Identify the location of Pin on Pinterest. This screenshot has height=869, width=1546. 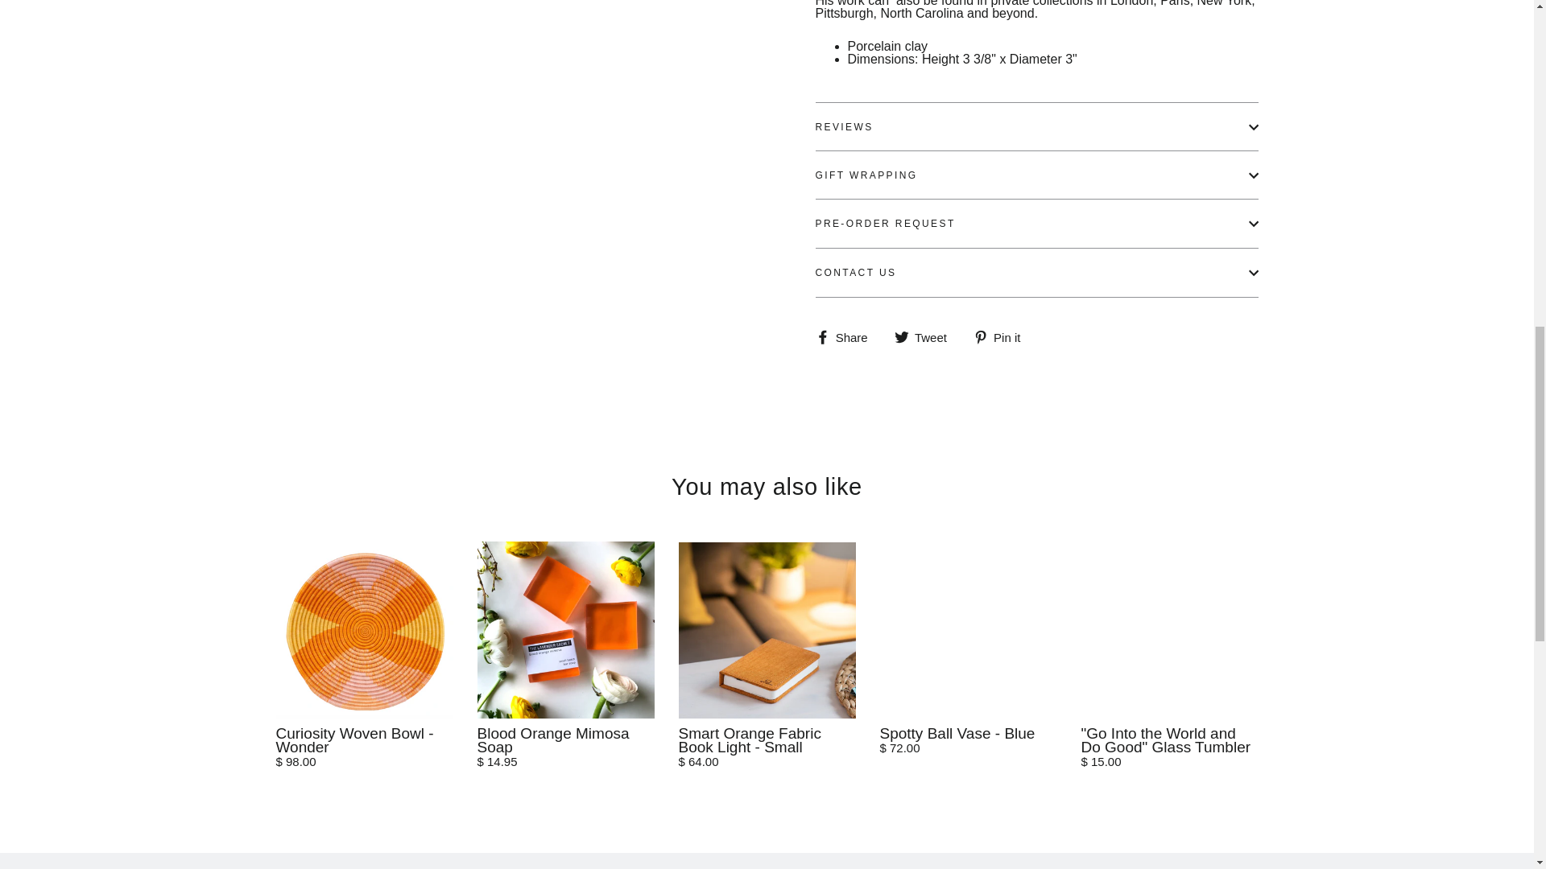
(1003, 336).